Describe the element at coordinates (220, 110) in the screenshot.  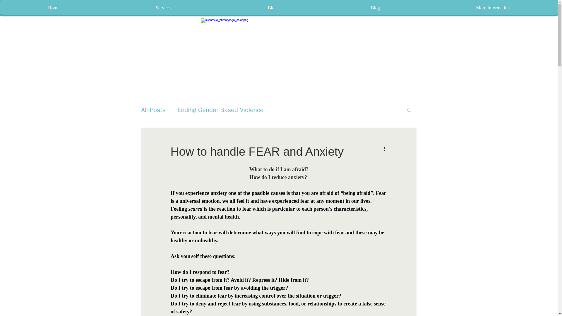
I see `Ending Gender Based Violence` at that location.